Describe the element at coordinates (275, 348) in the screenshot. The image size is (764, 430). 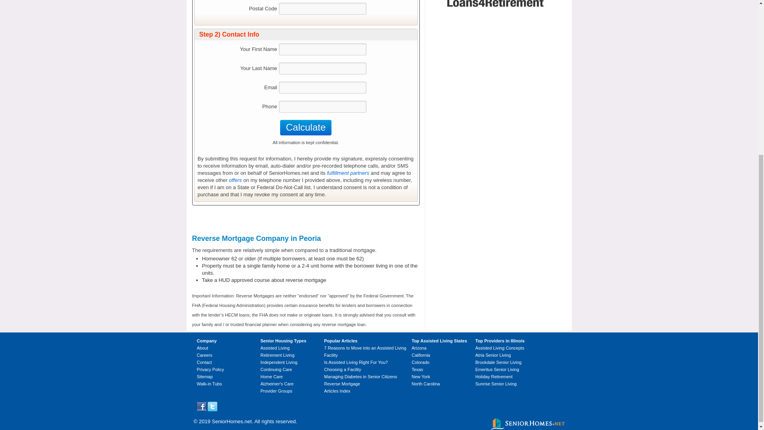
I see `Assisted Living` at that location.